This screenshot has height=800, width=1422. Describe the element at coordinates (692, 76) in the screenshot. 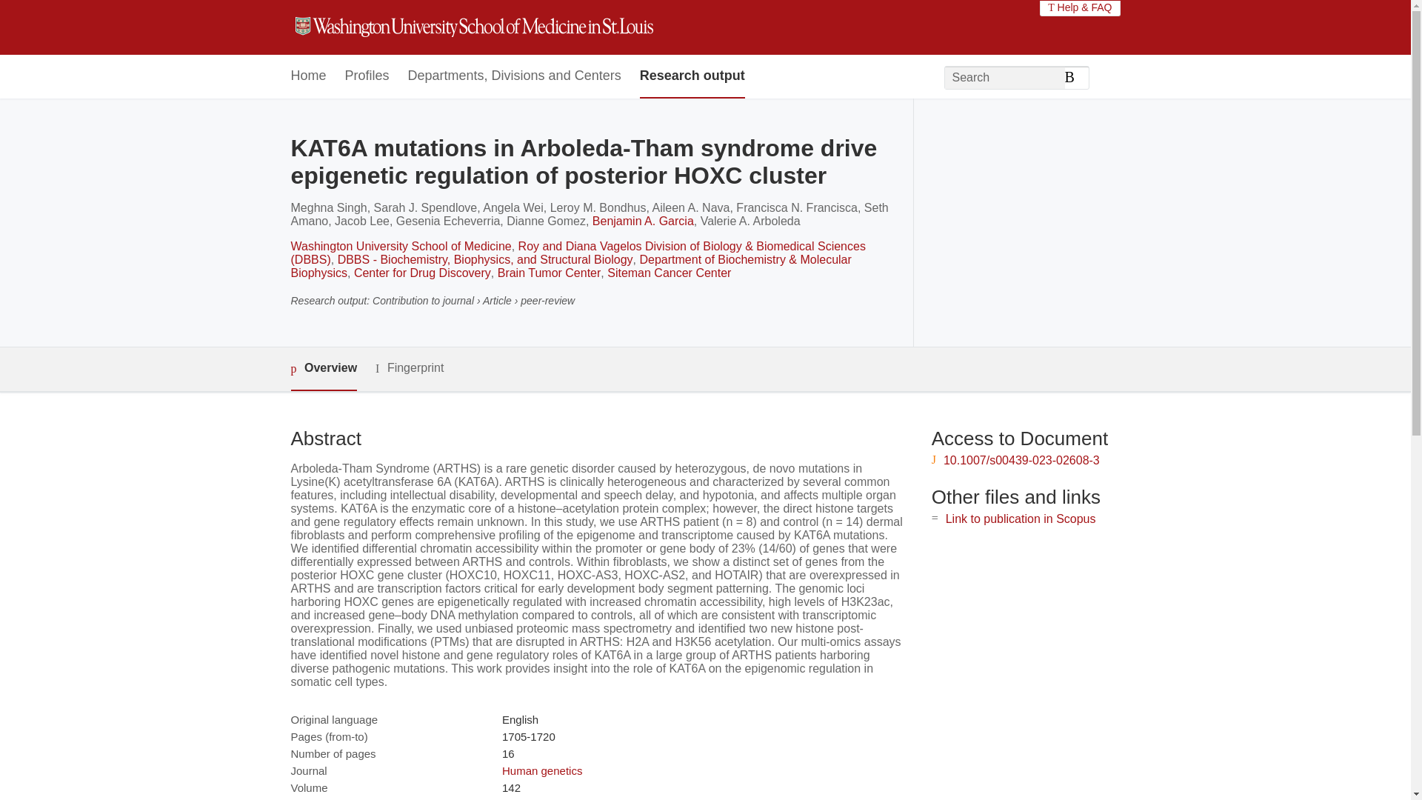

I see `Research output` at that location.